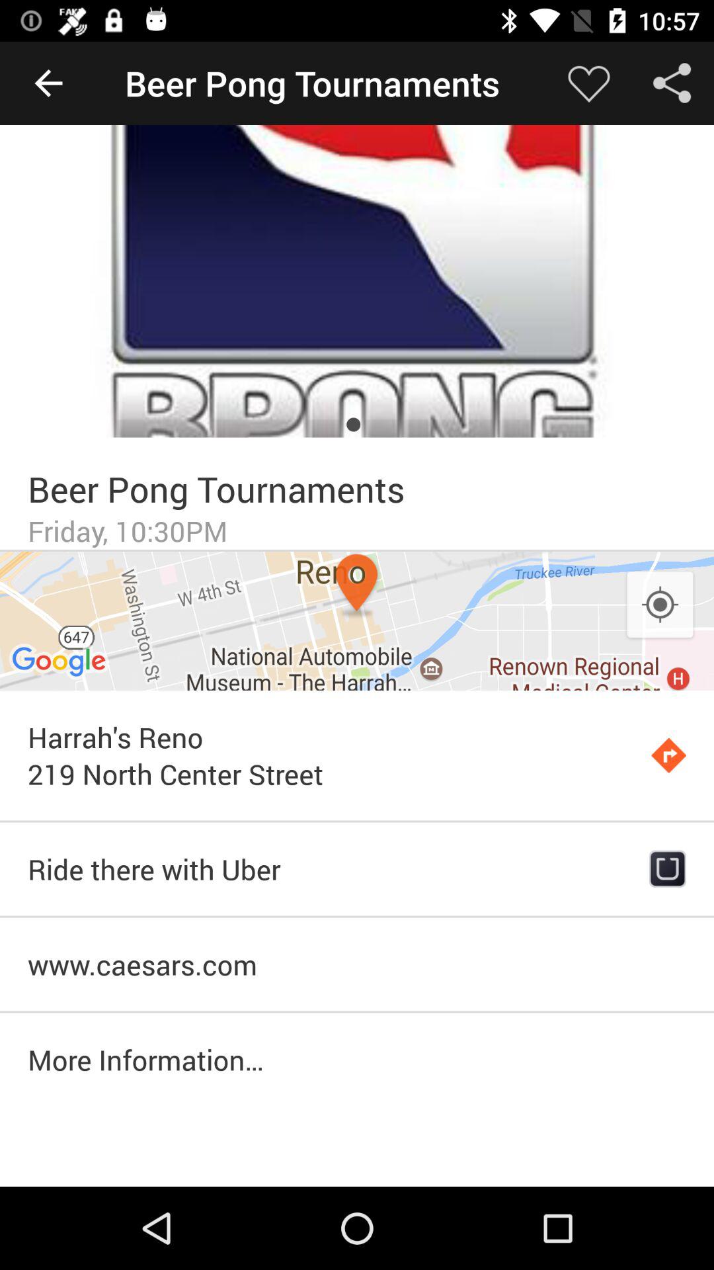  What do you see at coordinates (48, 83) in the screenshot?
I see `open the item next to beer pong tournaments icon` at bounding box center [48, 83].